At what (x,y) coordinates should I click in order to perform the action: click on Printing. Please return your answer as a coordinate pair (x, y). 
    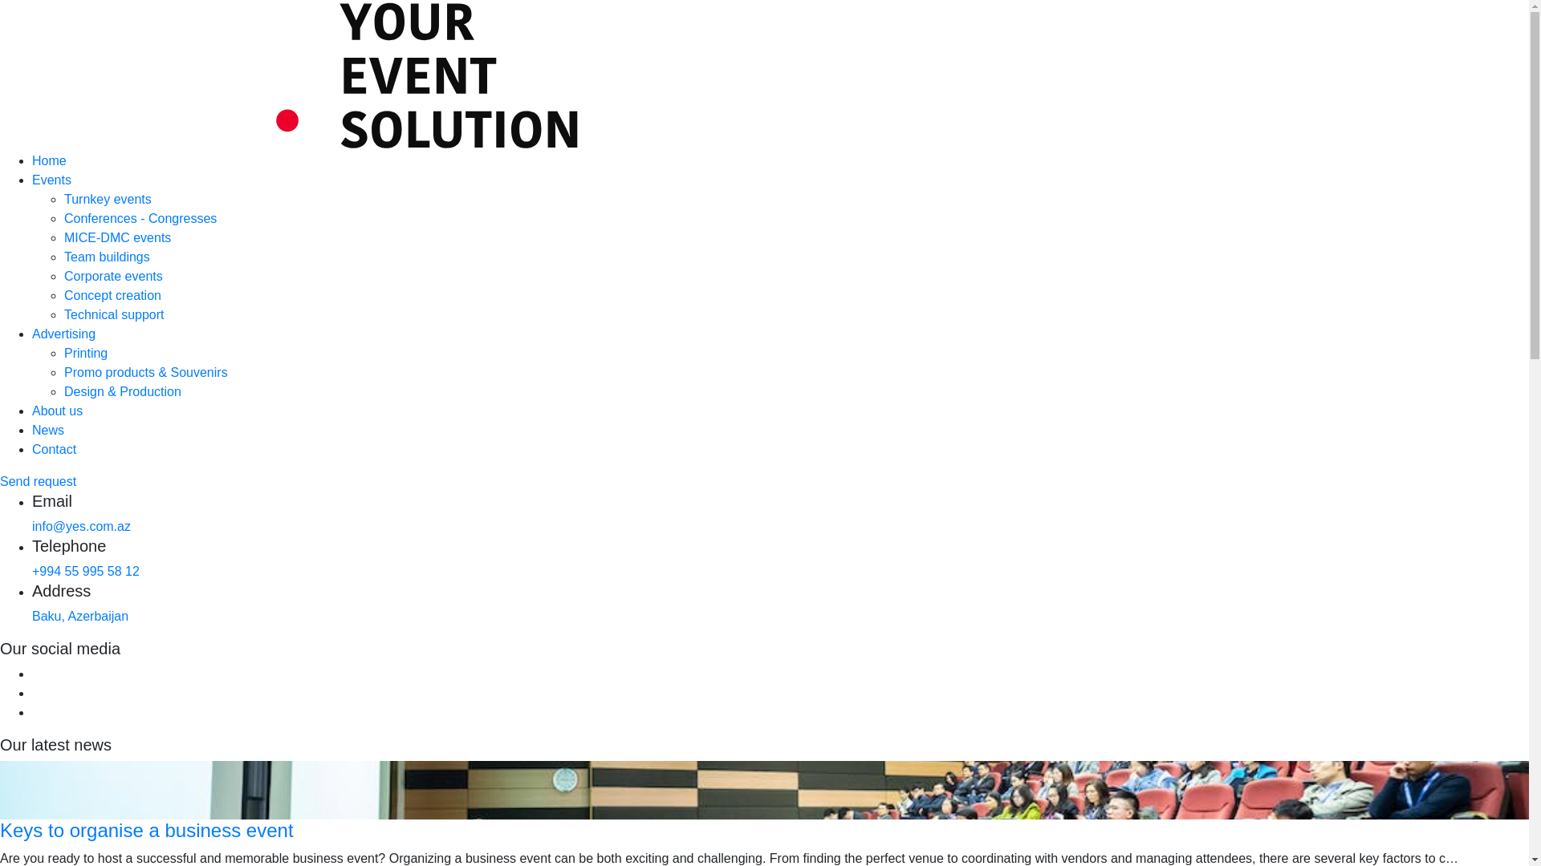
    Looking at the image, I should click on (86, 353).